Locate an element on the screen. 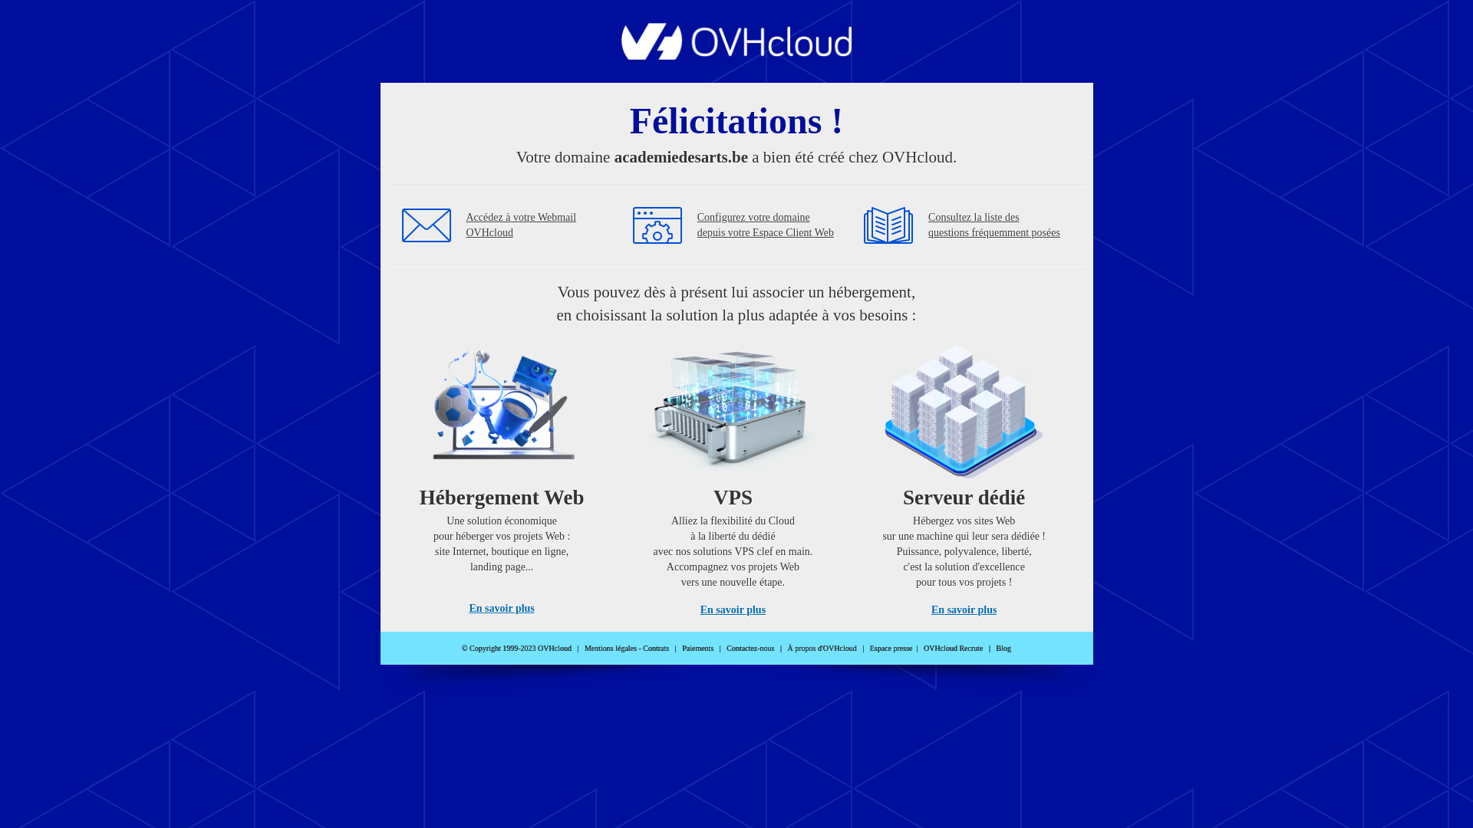 The width and height of the screenshot is (1473, 828). Espace presse is located at coordinates (891, 649).